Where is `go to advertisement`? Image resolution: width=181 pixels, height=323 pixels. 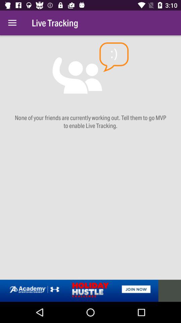
go to advertisement is located at coordinates (90, 291).